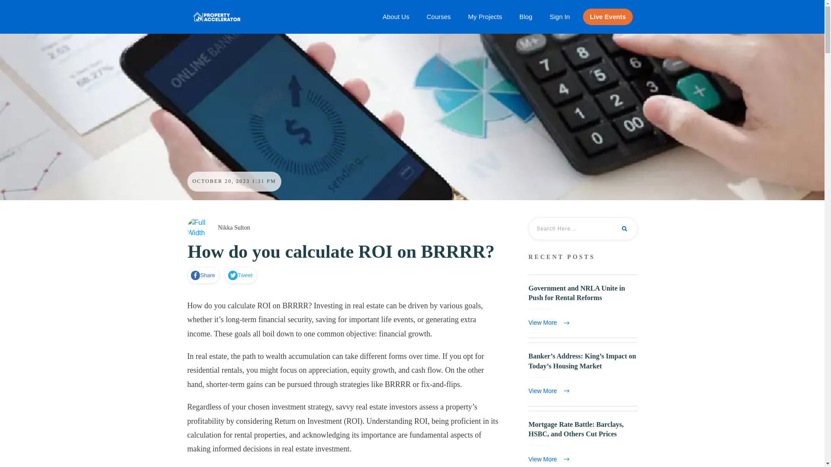  What do you see at coordinates (583, 306) in the screenshot?
I see `Government and NRLA Unite in Push for Rental Reforms` at bounding box center [583, 306].